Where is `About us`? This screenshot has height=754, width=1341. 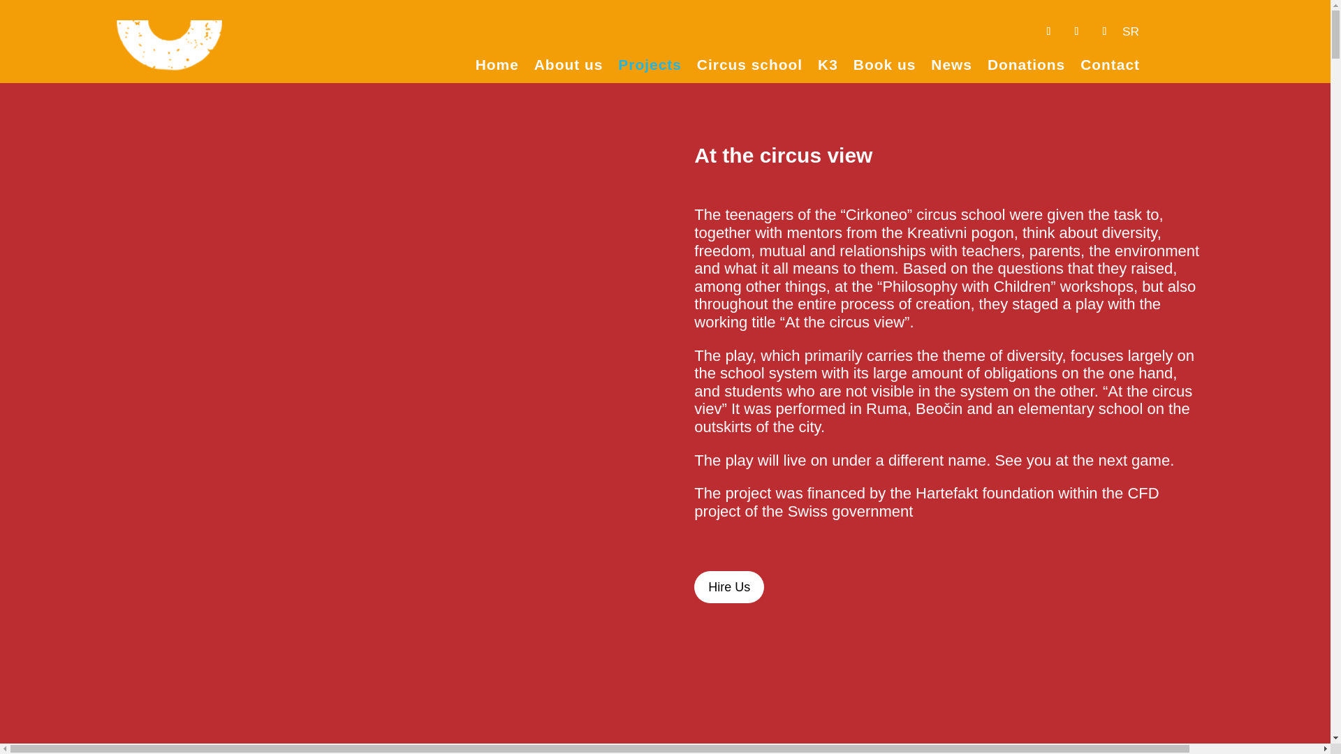
About us is located at coordinates (569, 67).